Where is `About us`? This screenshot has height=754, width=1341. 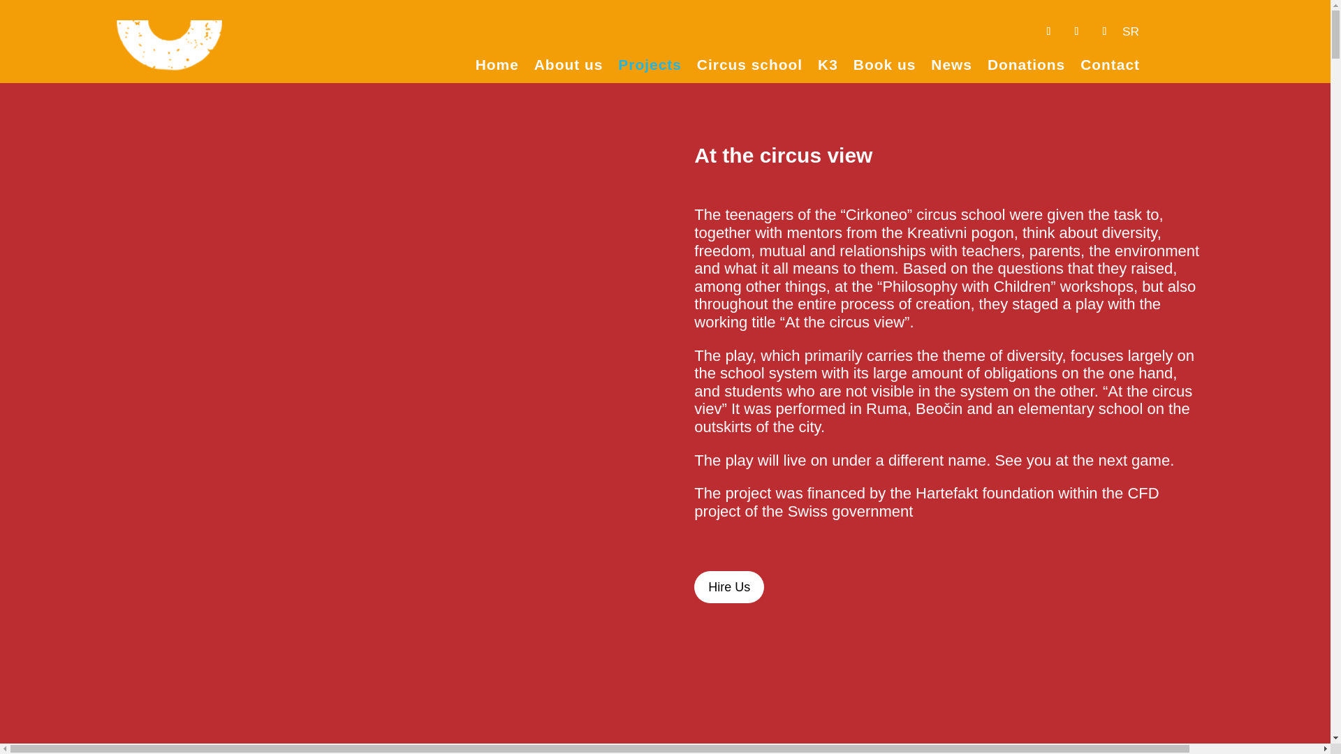
About us is located at coordinates (569, 67).